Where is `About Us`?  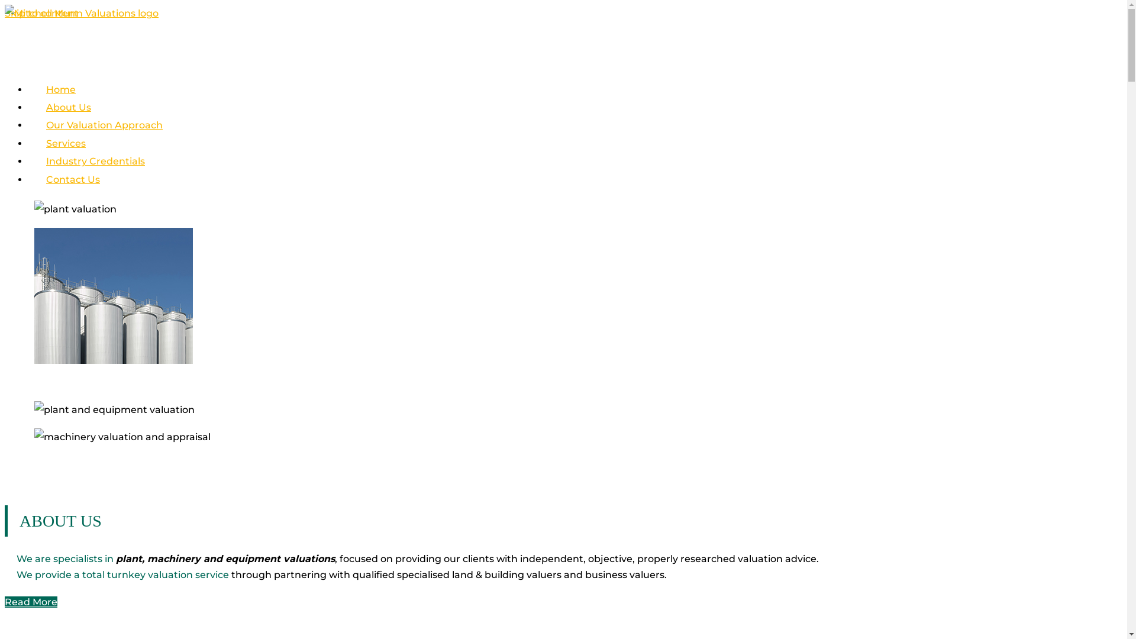
About Us is located at coordinates (69, 116).